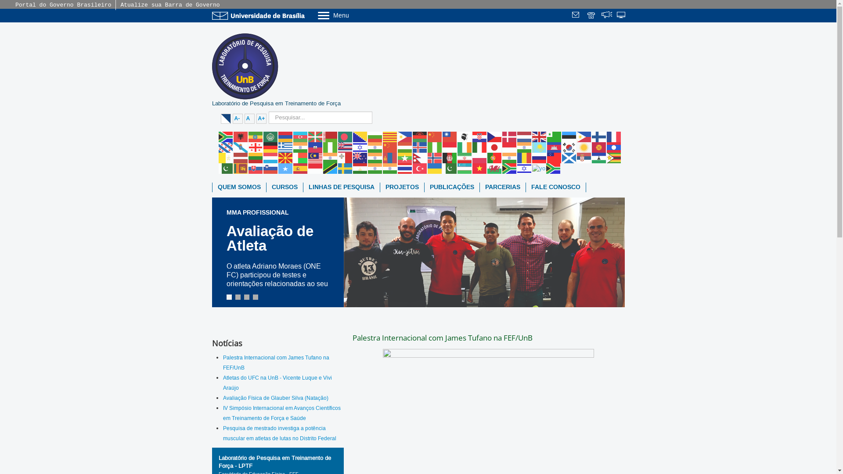 This screenshot has width=843, height=474. Describe the element at coordinates (614, 147) in the screenshot. I see `Lao` at that location.